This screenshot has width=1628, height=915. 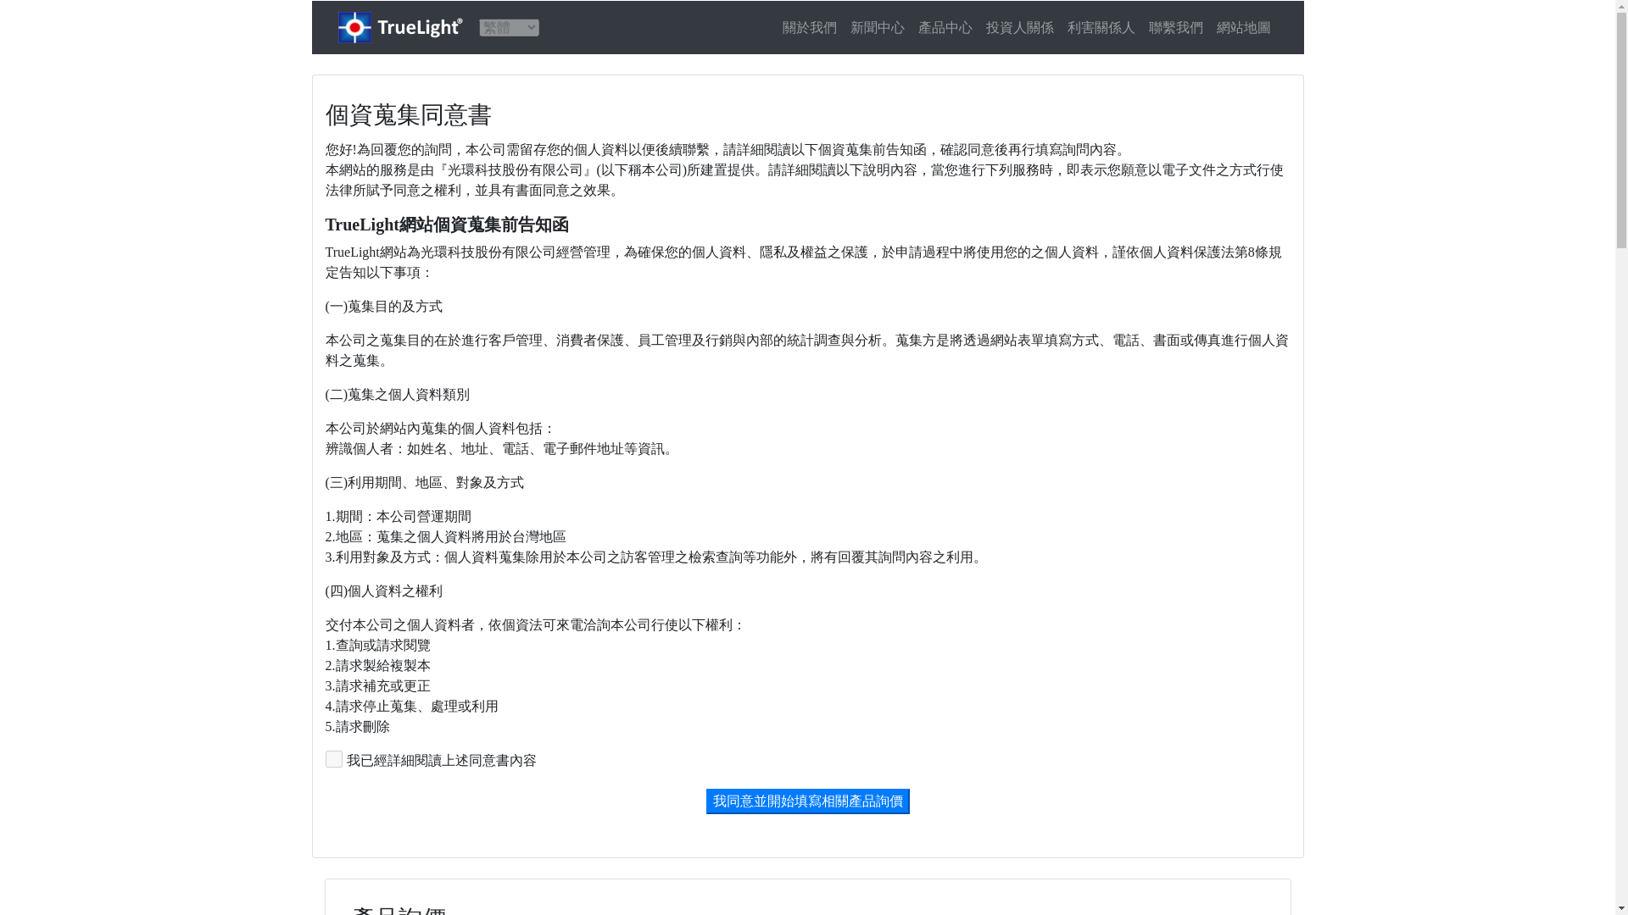 What do you see at coordinates (334, 759) in the screenshot?
I see `ok` at bounding box center [334, 759].